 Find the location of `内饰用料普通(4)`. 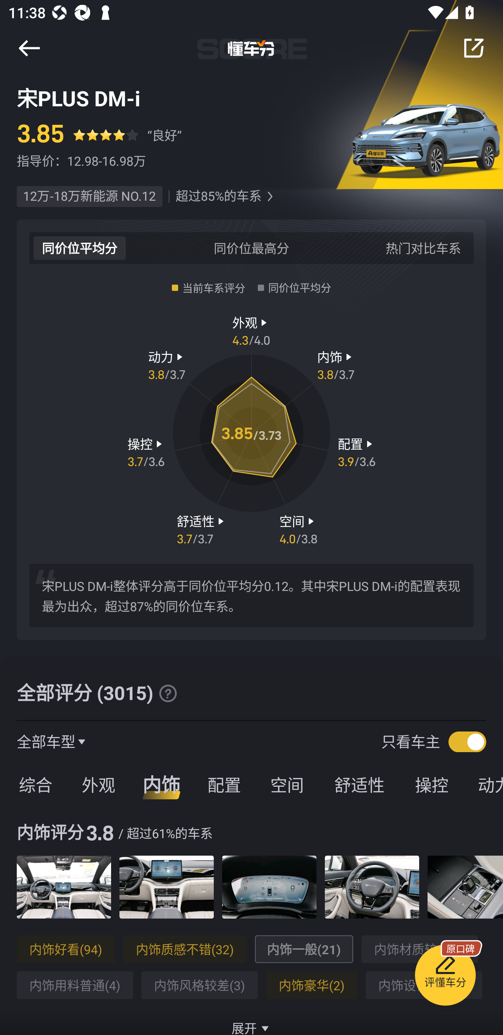

内饰用料普通(4) is located at coordinates (75, 985).